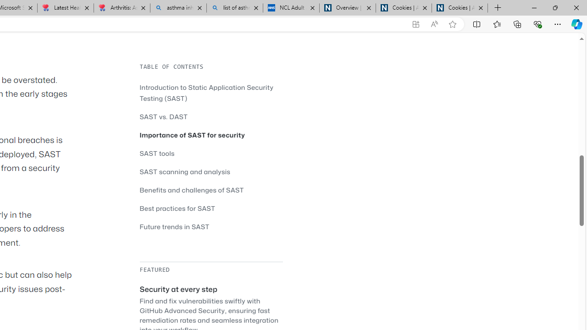 This screenshot has height=330, width=587. I want to click on Importance of SAST for security, so click(193, 135).